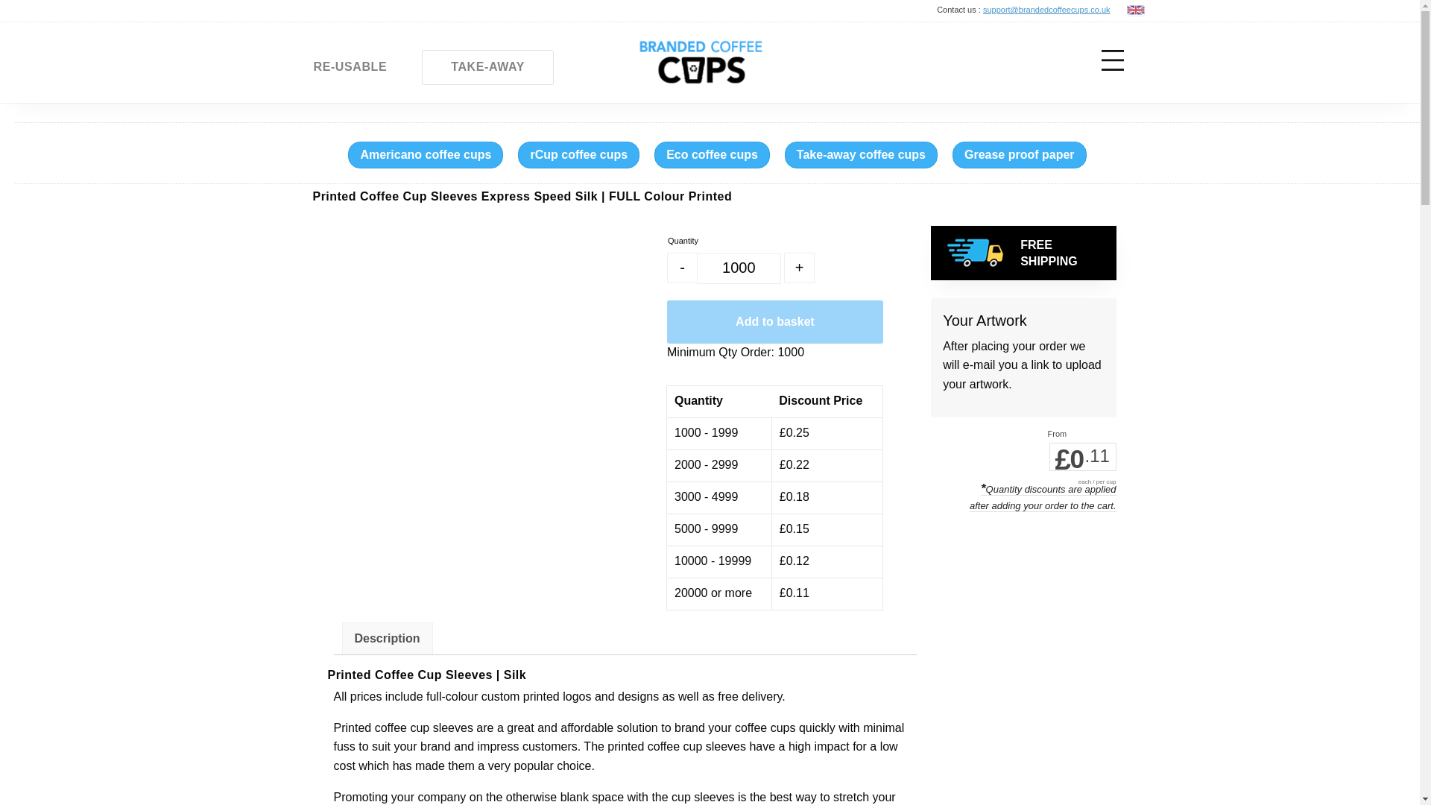 Image resolution: width=1431 pixels, height=805 pixels. Describe the element at coordinates (739, 268) in the screenshot. I see `Qty` at that location.